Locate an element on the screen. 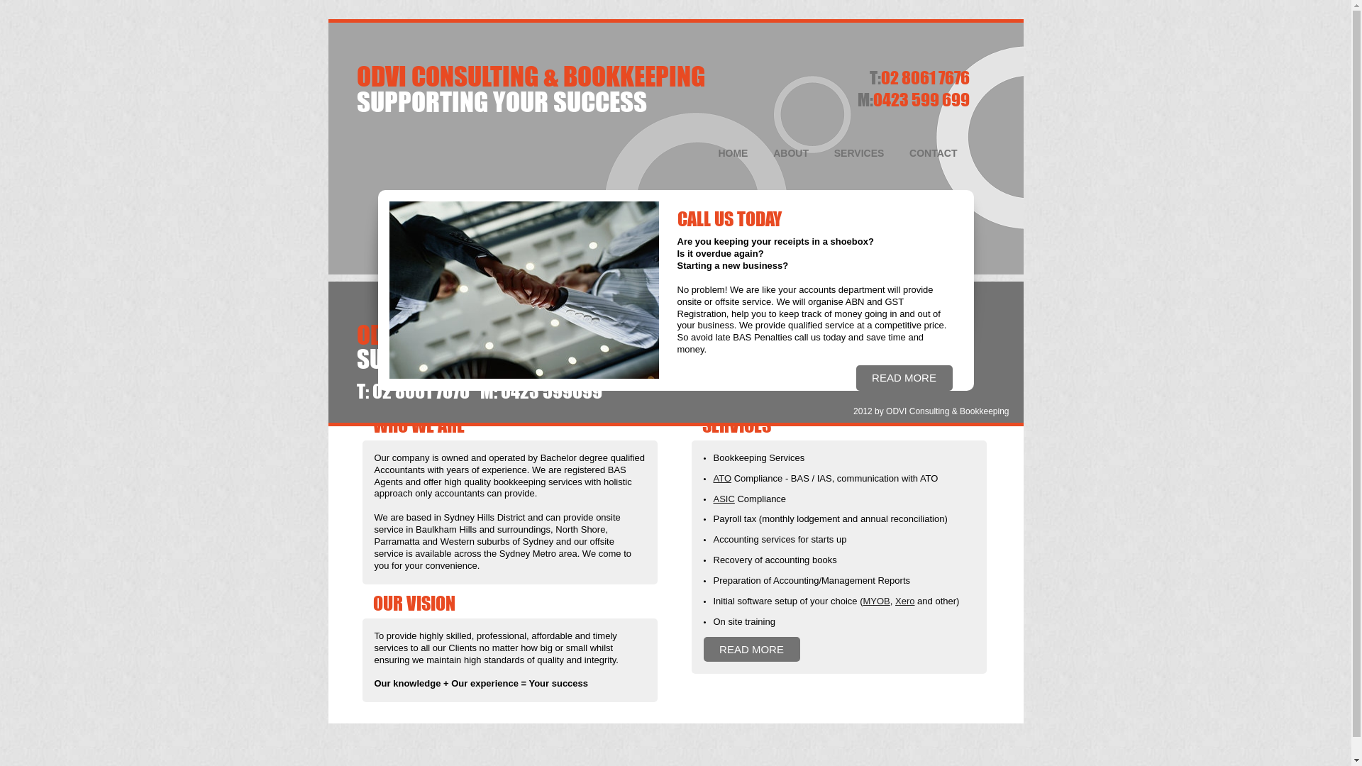 This screenshot has height=766, width=1362. ATO is located at coordinates (723, 478).